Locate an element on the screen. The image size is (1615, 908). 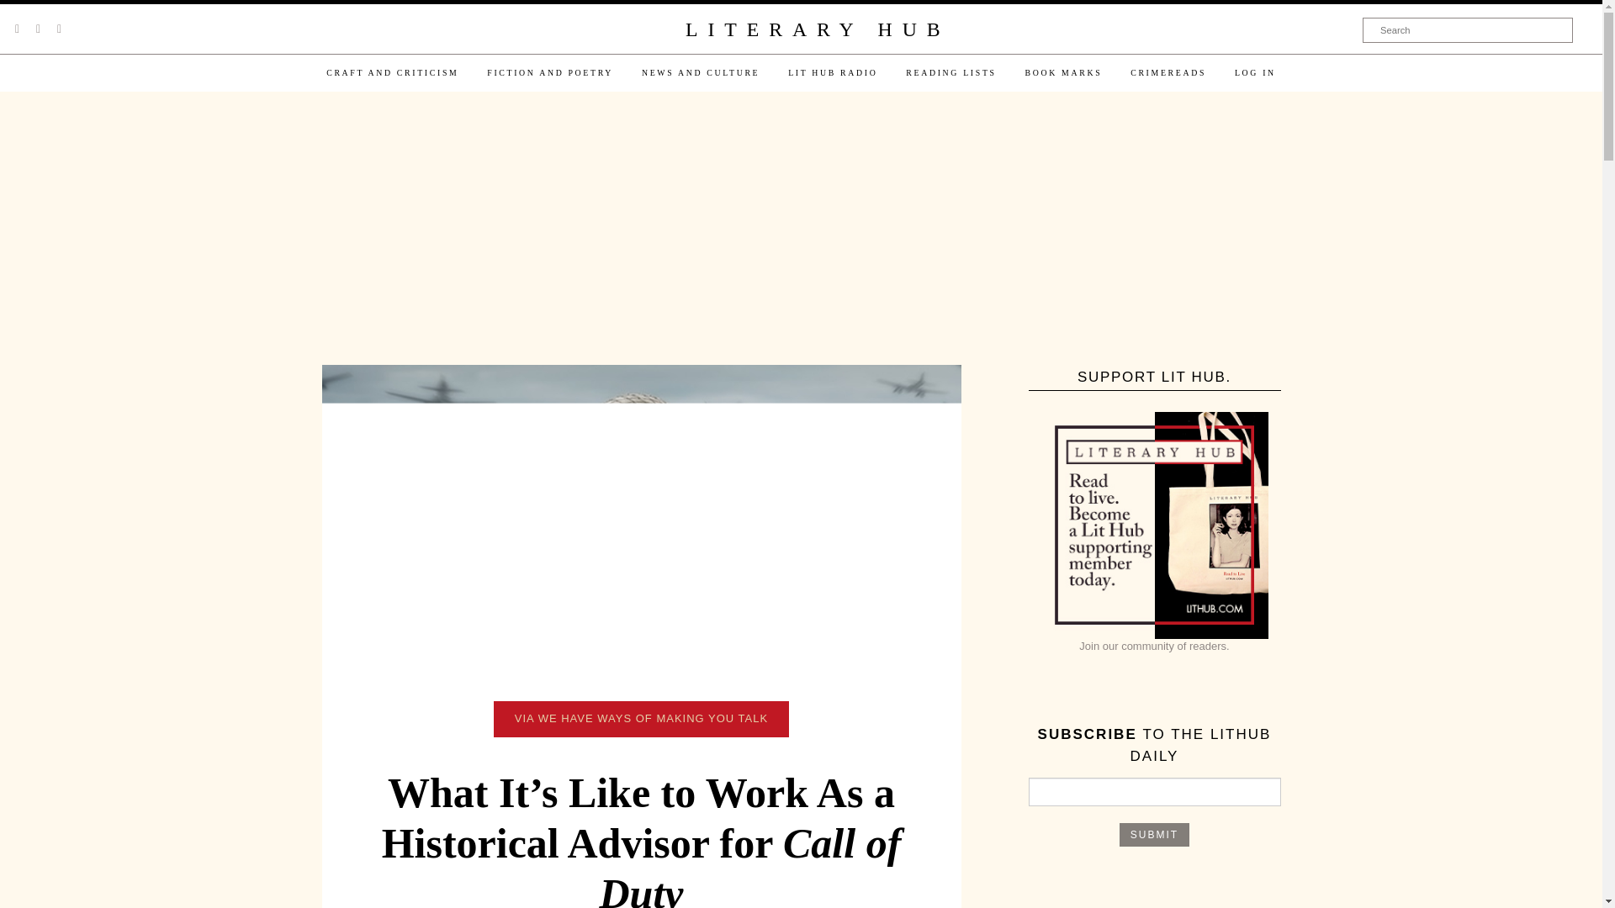
NEWS AND CULTURE is located at coordinates (700, 72).